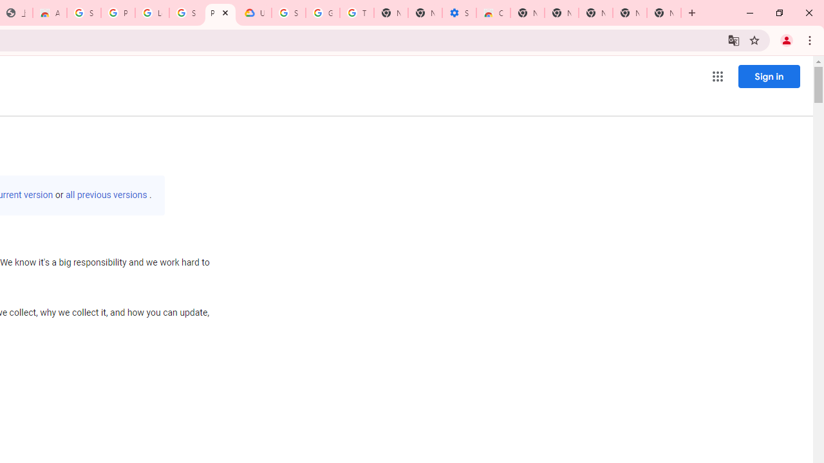 The width and height of the screenshot is (824, 463). I want to click on Awesome Screen Recorder & Screenshot - Chrome Web Store, so click(50, 13).